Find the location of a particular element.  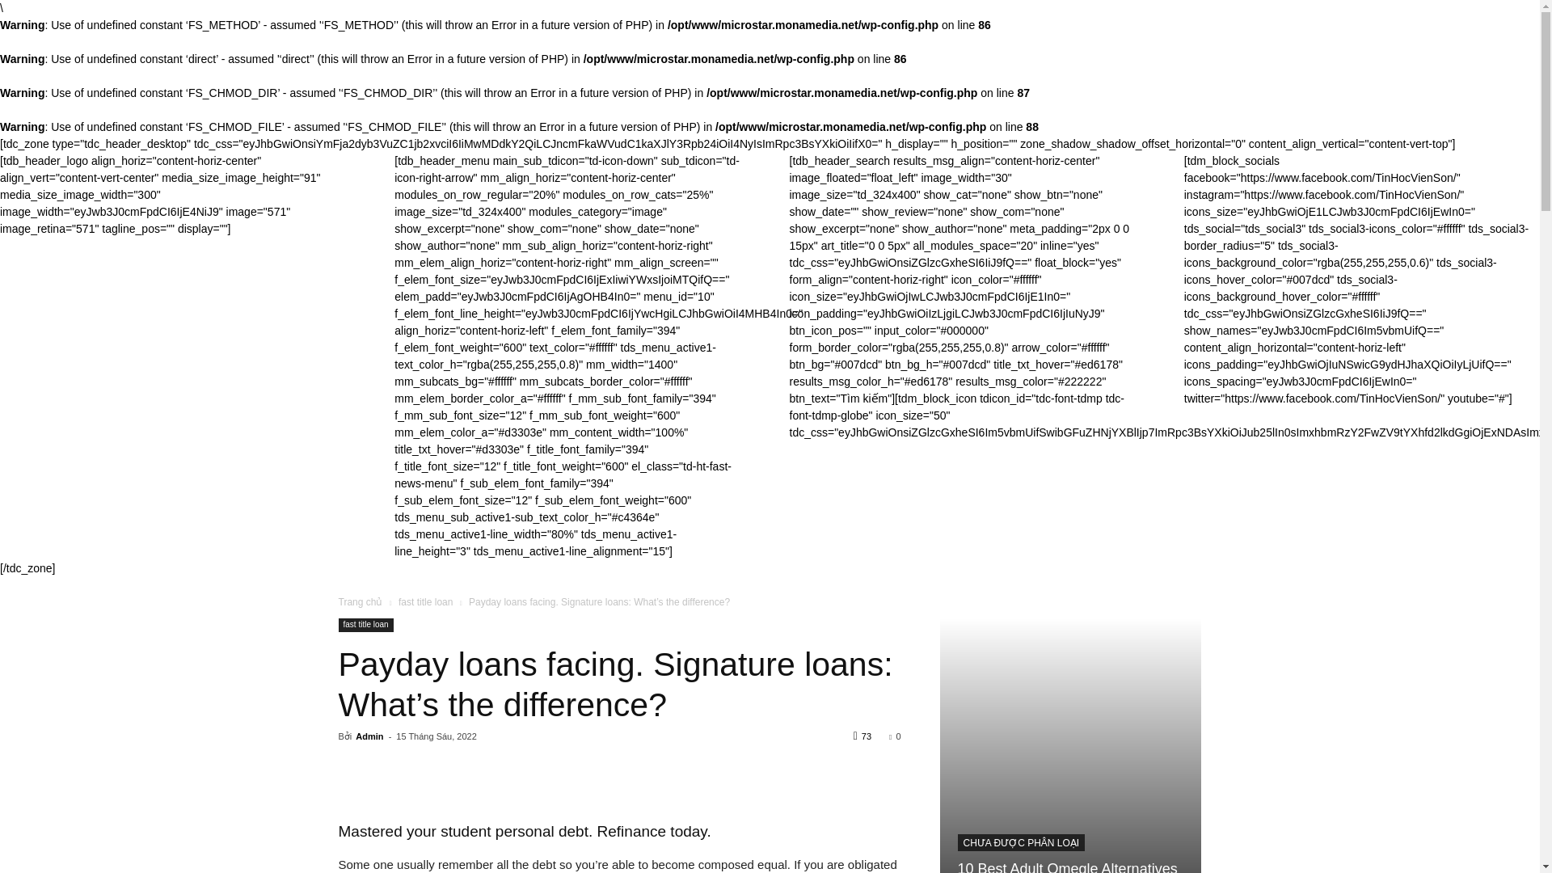

fast title loan is located at coordinates (425, 601).